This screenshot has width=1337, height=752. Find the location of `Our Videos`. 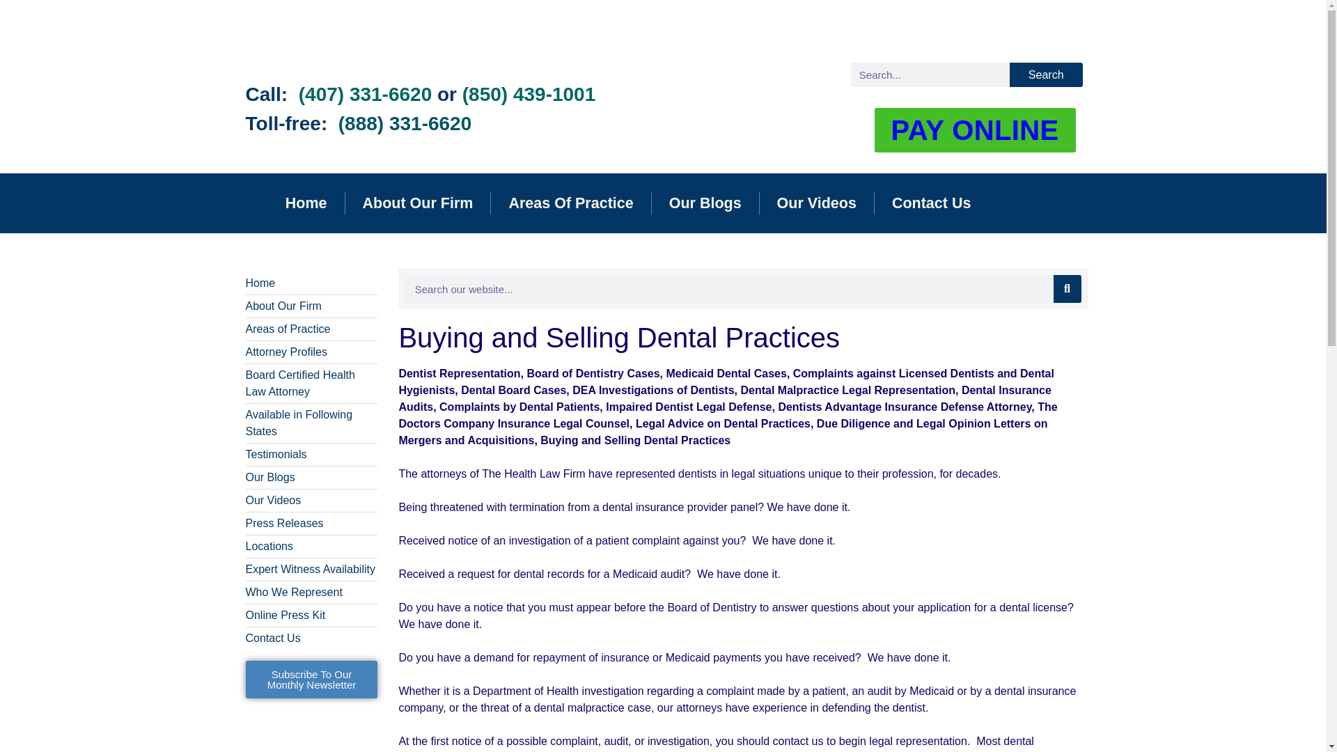

Our Videos is located at coordinates (816, 203).